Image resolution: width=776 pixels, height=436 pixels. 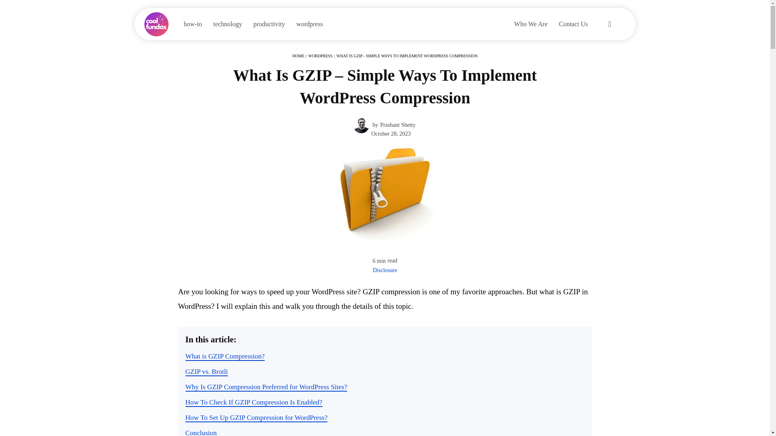 What do you see at coordinates (269, 24) in the screenshot?
I see `productivity` at bounding box center [269, 24].